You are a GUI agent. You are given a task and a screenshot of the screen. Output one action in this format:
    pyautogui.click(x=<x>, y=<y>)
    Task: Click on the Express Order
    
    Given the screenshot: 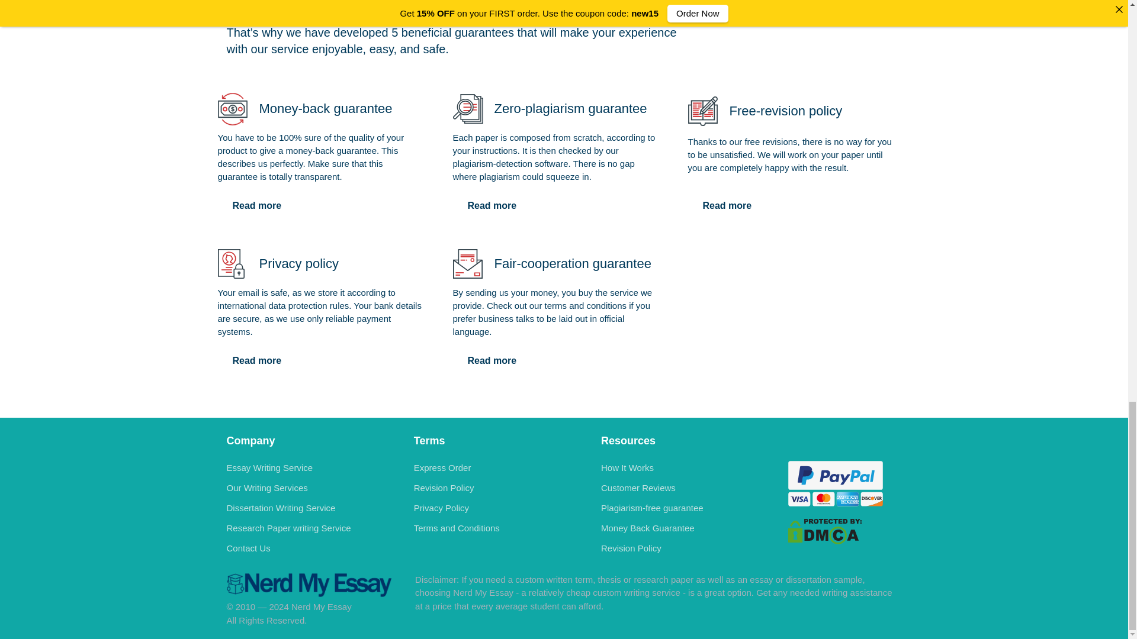 What is the action you would take?
    pyautogui.click(x=442, y=467)
    